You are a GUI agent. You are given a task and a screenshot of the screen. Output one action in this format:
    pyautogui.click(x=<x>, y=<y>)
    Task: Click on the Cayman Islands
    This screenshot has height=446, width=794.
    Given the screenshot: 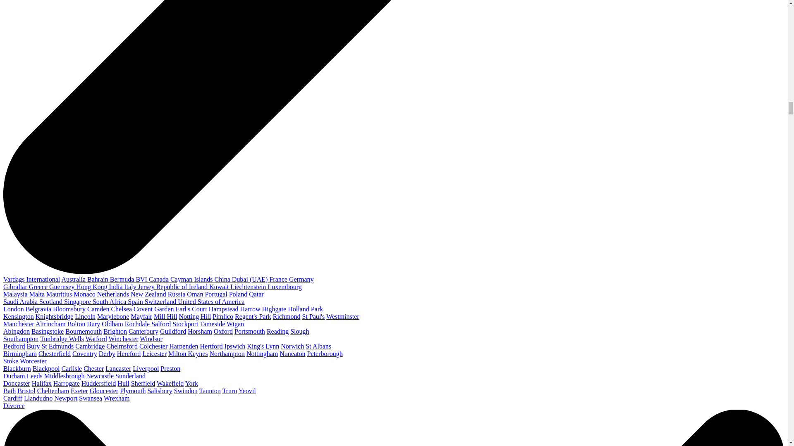 What is the action you would take?
    pyautogui.click(x=192, y=279)
    